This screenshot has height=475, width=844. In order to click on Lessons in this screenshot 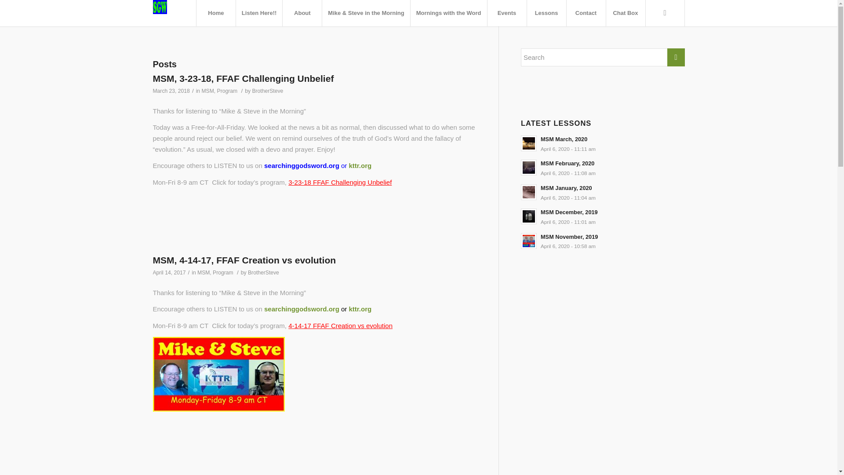, I will do `click(267, 91)`.